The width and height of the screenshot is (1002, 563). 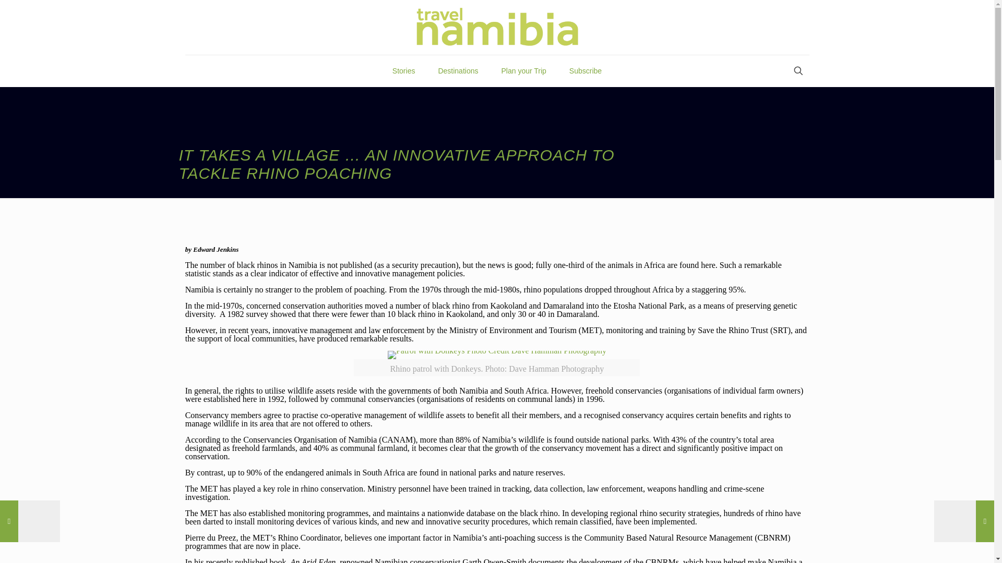 What do you see at coordinates (497, 27) in the screenshot?
I see `Travel Namibia` at bounding box center [497, 27].